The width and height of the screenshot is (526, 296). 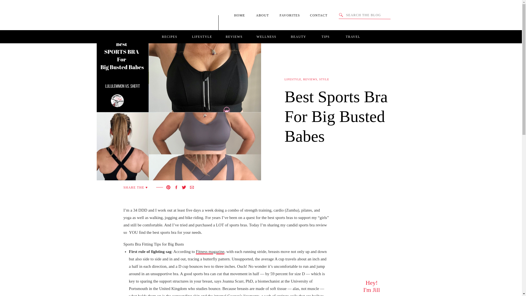 What do you see at coordinates (321, 15) in the screenshot?
I see `CONTACT` at bounding box center [321, 15].